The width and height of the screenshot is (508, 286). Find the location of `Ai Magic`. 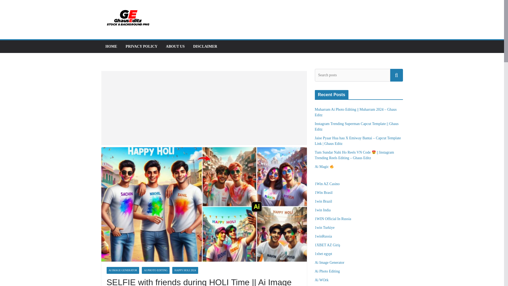

Ai Magic is located at coordinates (324, 167).